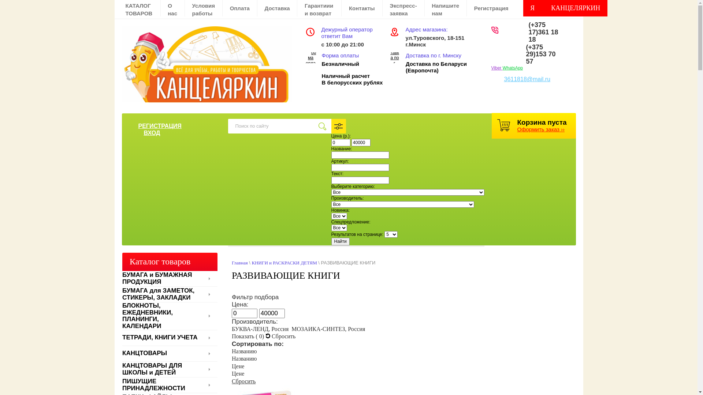  What do you see at coordinates (497, 68) in the screenshot?
I see `Viber` at bounding box center [497, 68].